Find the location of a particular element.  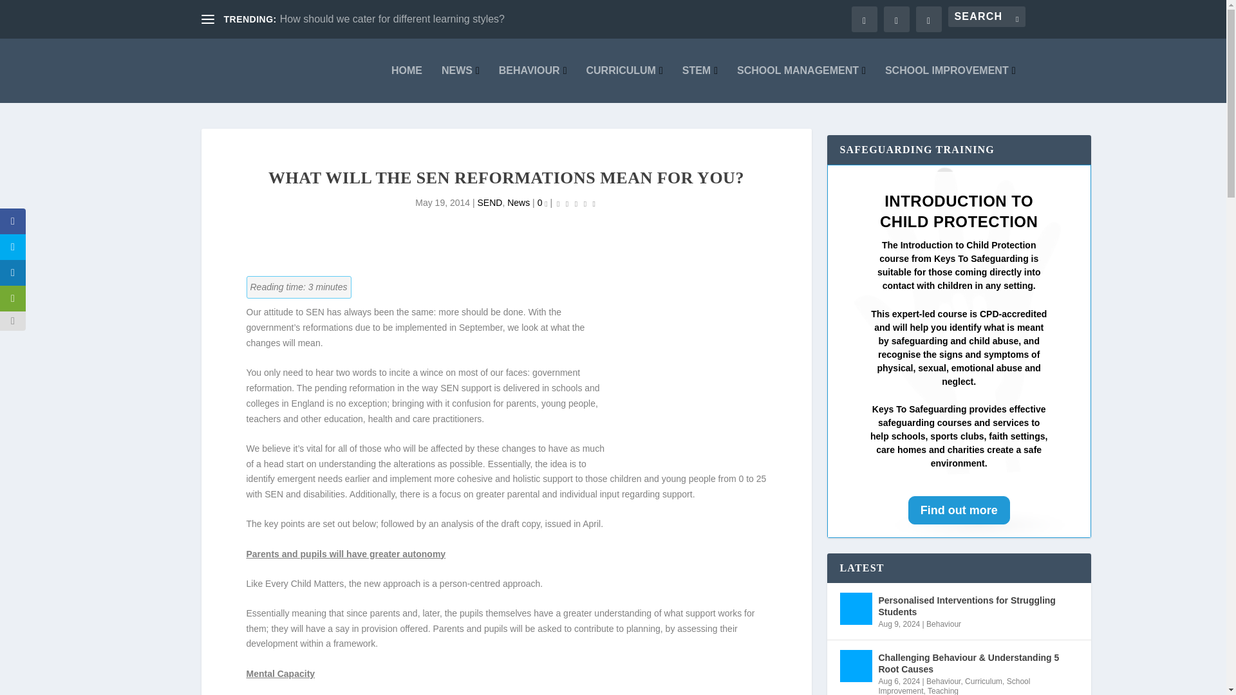

CURRICULUM is located at coordinates (624, 84).